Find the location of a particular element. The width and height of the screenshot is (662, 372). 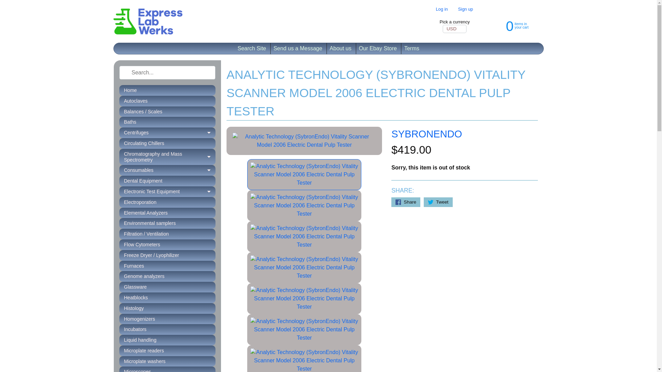

Circulating Chillers is located at coordinates (167, 143).